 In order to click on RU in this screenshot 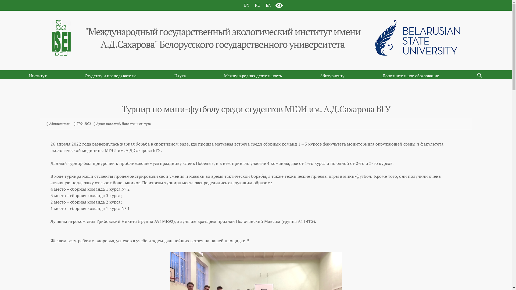, I will do `click(257, 5)`.